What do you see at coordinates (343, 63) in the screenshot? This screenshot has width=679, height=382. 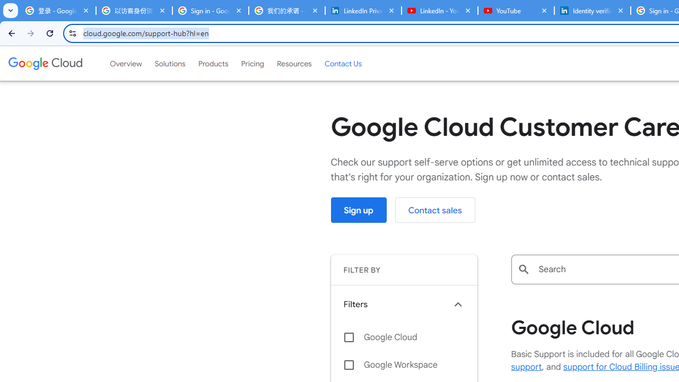 I see `Contact Us` at bounding box center [343, 63].